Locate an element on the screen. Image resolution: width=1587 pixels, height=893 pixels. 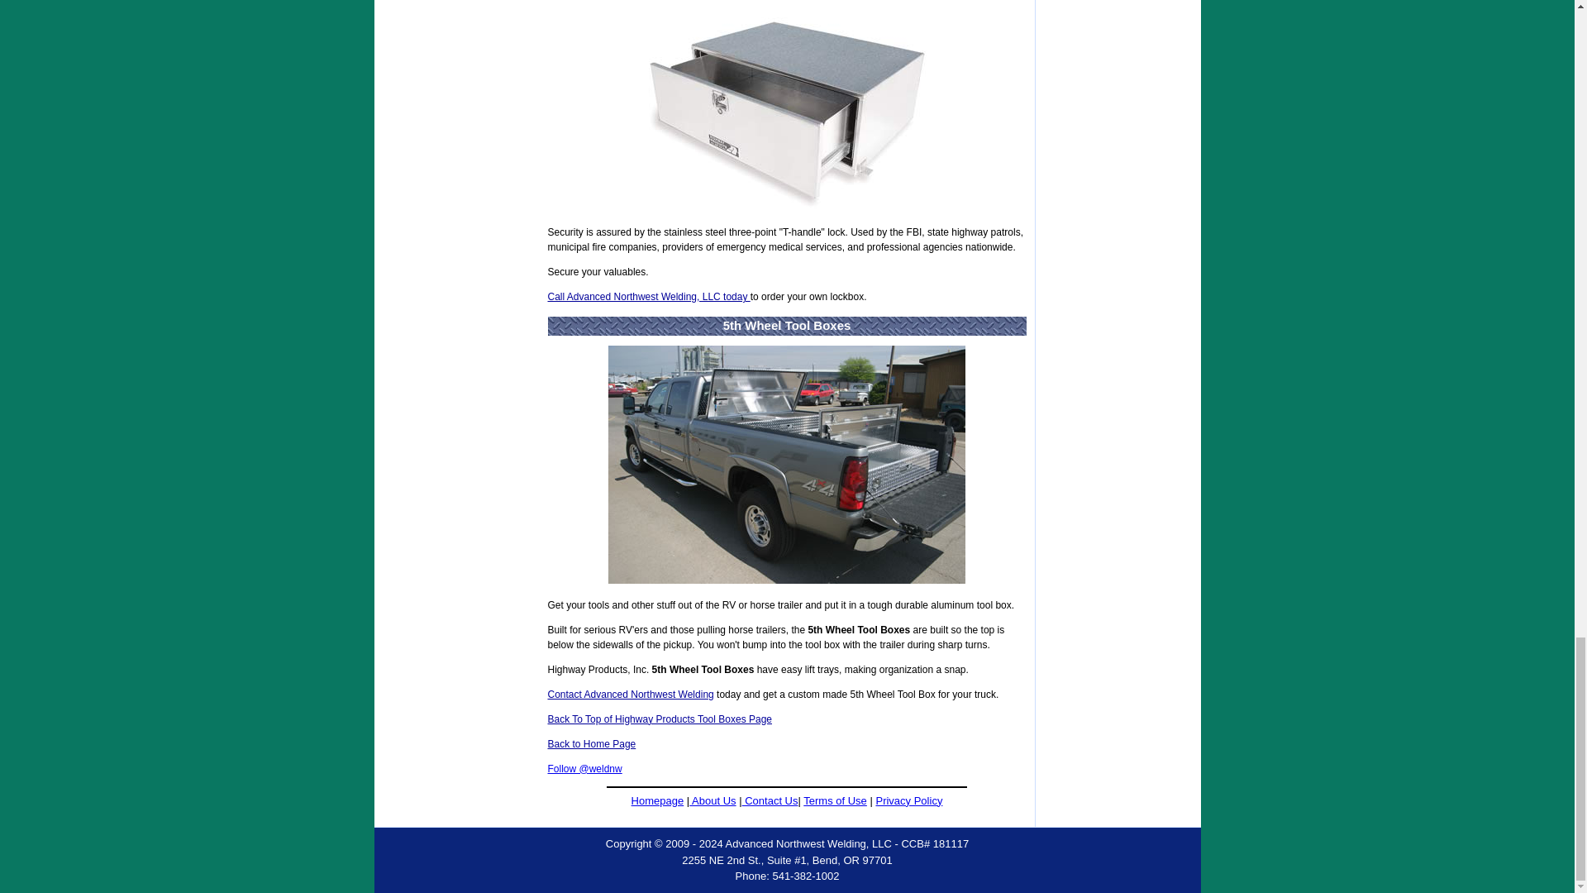
Terms of Use is located at coordinates (835, 800).